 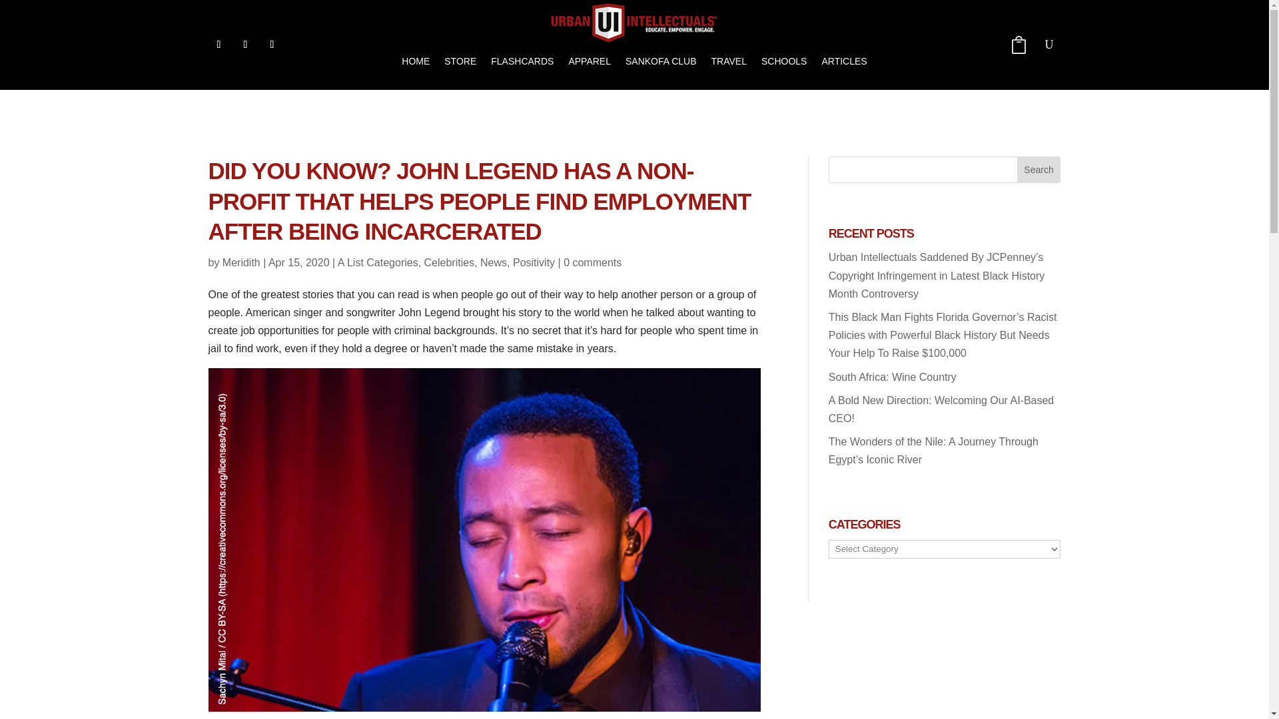 What do you see at coordinates (522, 61) in the screenshot?
I see `FLASHCARDS` at bounding box center [522, 61].